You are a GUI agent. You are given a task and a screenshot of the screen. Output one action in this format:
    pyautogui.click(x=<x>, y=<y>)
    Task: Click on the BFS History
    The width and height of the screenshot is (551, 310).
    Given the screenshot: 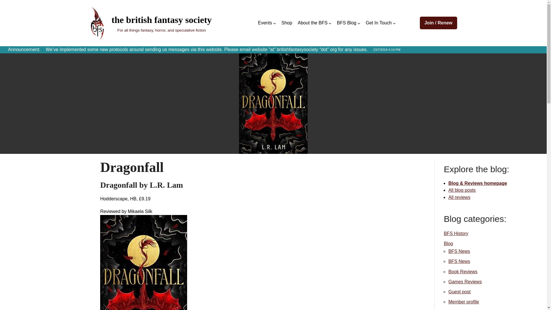 What is the action you would take?
    pyautogui.click(x=456, y=233)
    